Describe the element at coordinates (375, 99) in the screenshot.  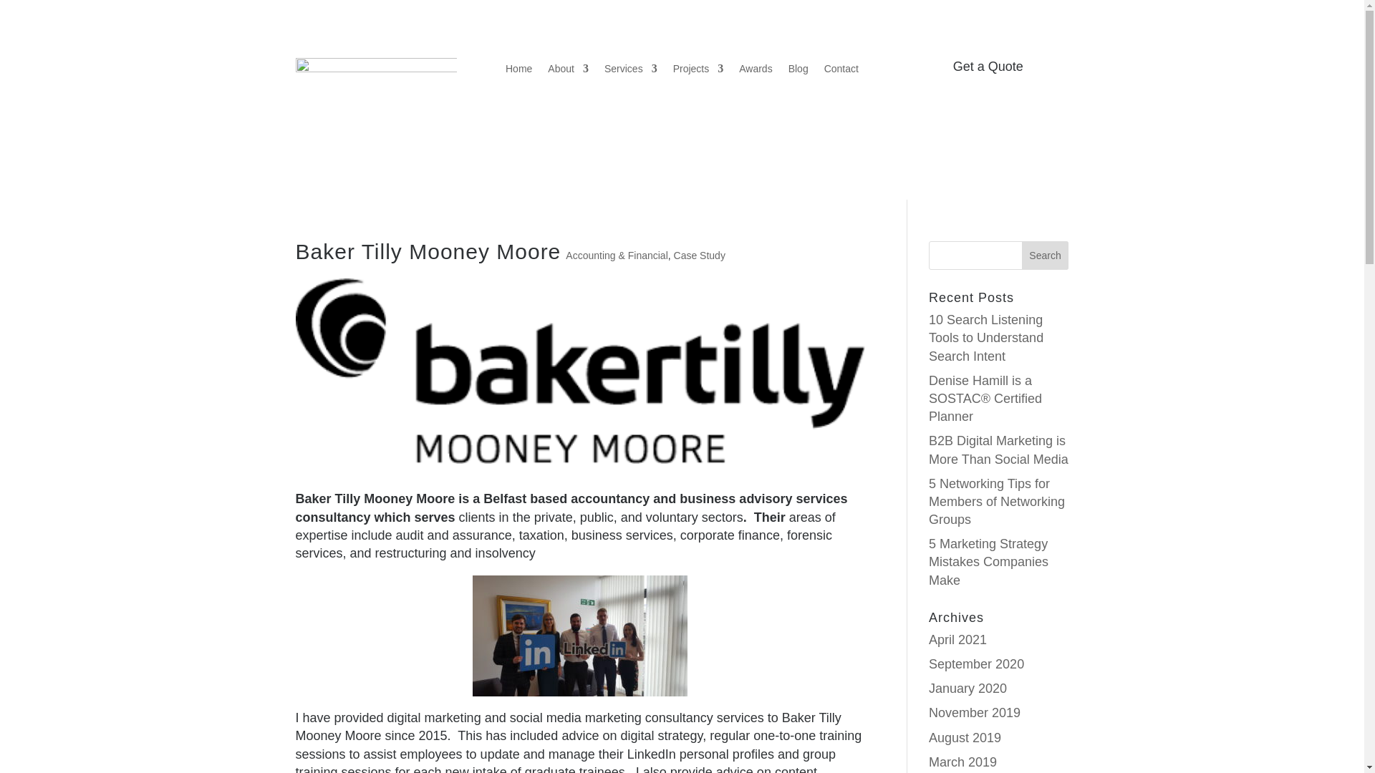
I see `Digital-Den-Marketing-Logo` at that location.